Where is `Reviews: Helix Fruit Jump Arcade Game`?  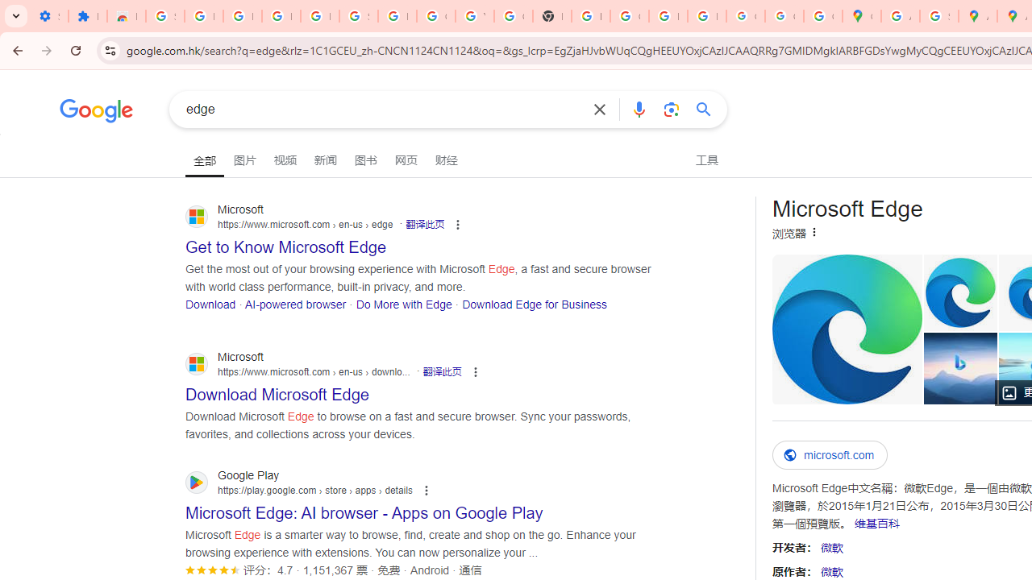
Reviews: Helix Fruit Jump Arcade Game is located at coordinates (126, 16).